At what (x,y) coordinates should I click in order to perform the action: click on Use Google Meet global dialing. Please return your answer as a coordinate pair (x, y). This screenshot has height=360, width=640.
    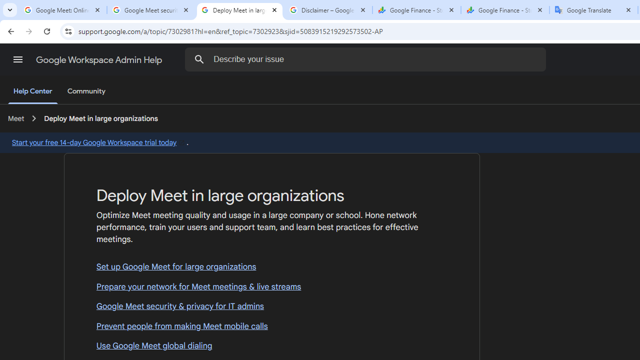
    Looking at the image, I should click on (272, 346).